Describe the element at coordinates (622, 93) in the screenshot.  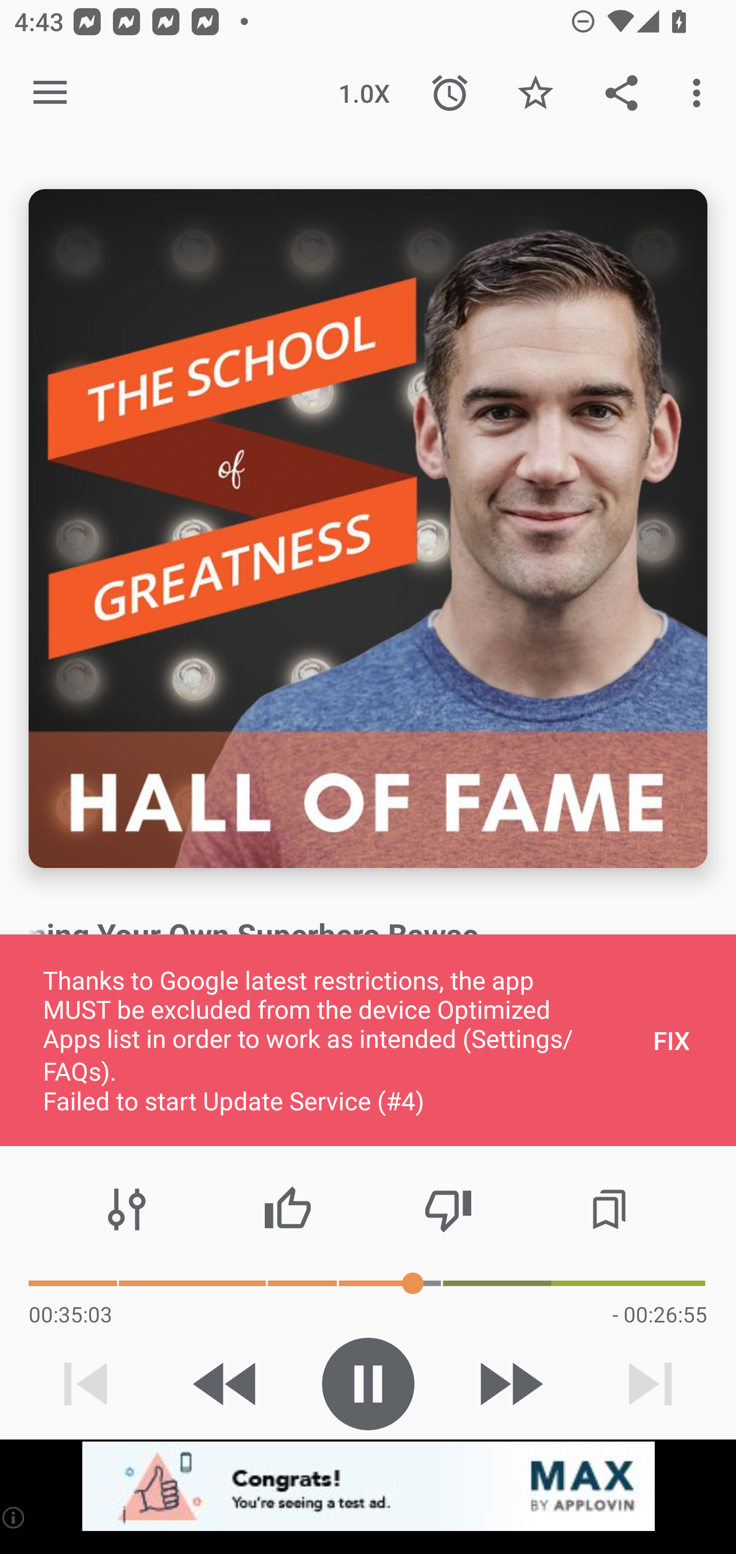
I see `Share` at that location.